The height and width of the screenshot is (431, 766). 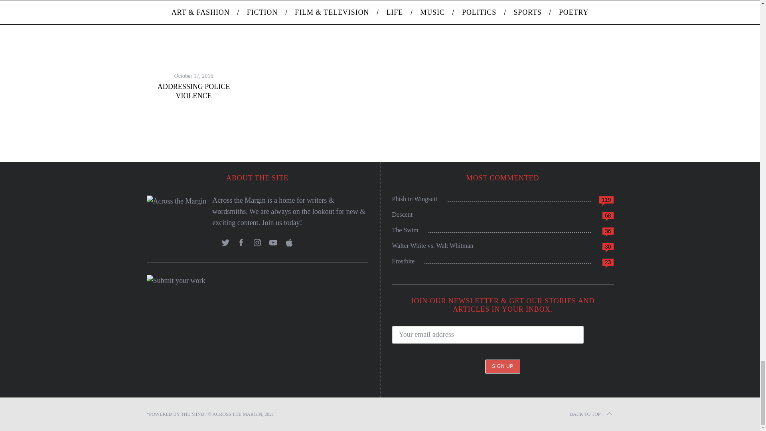 I want to click on Sign up, so click(x=502, y=366).